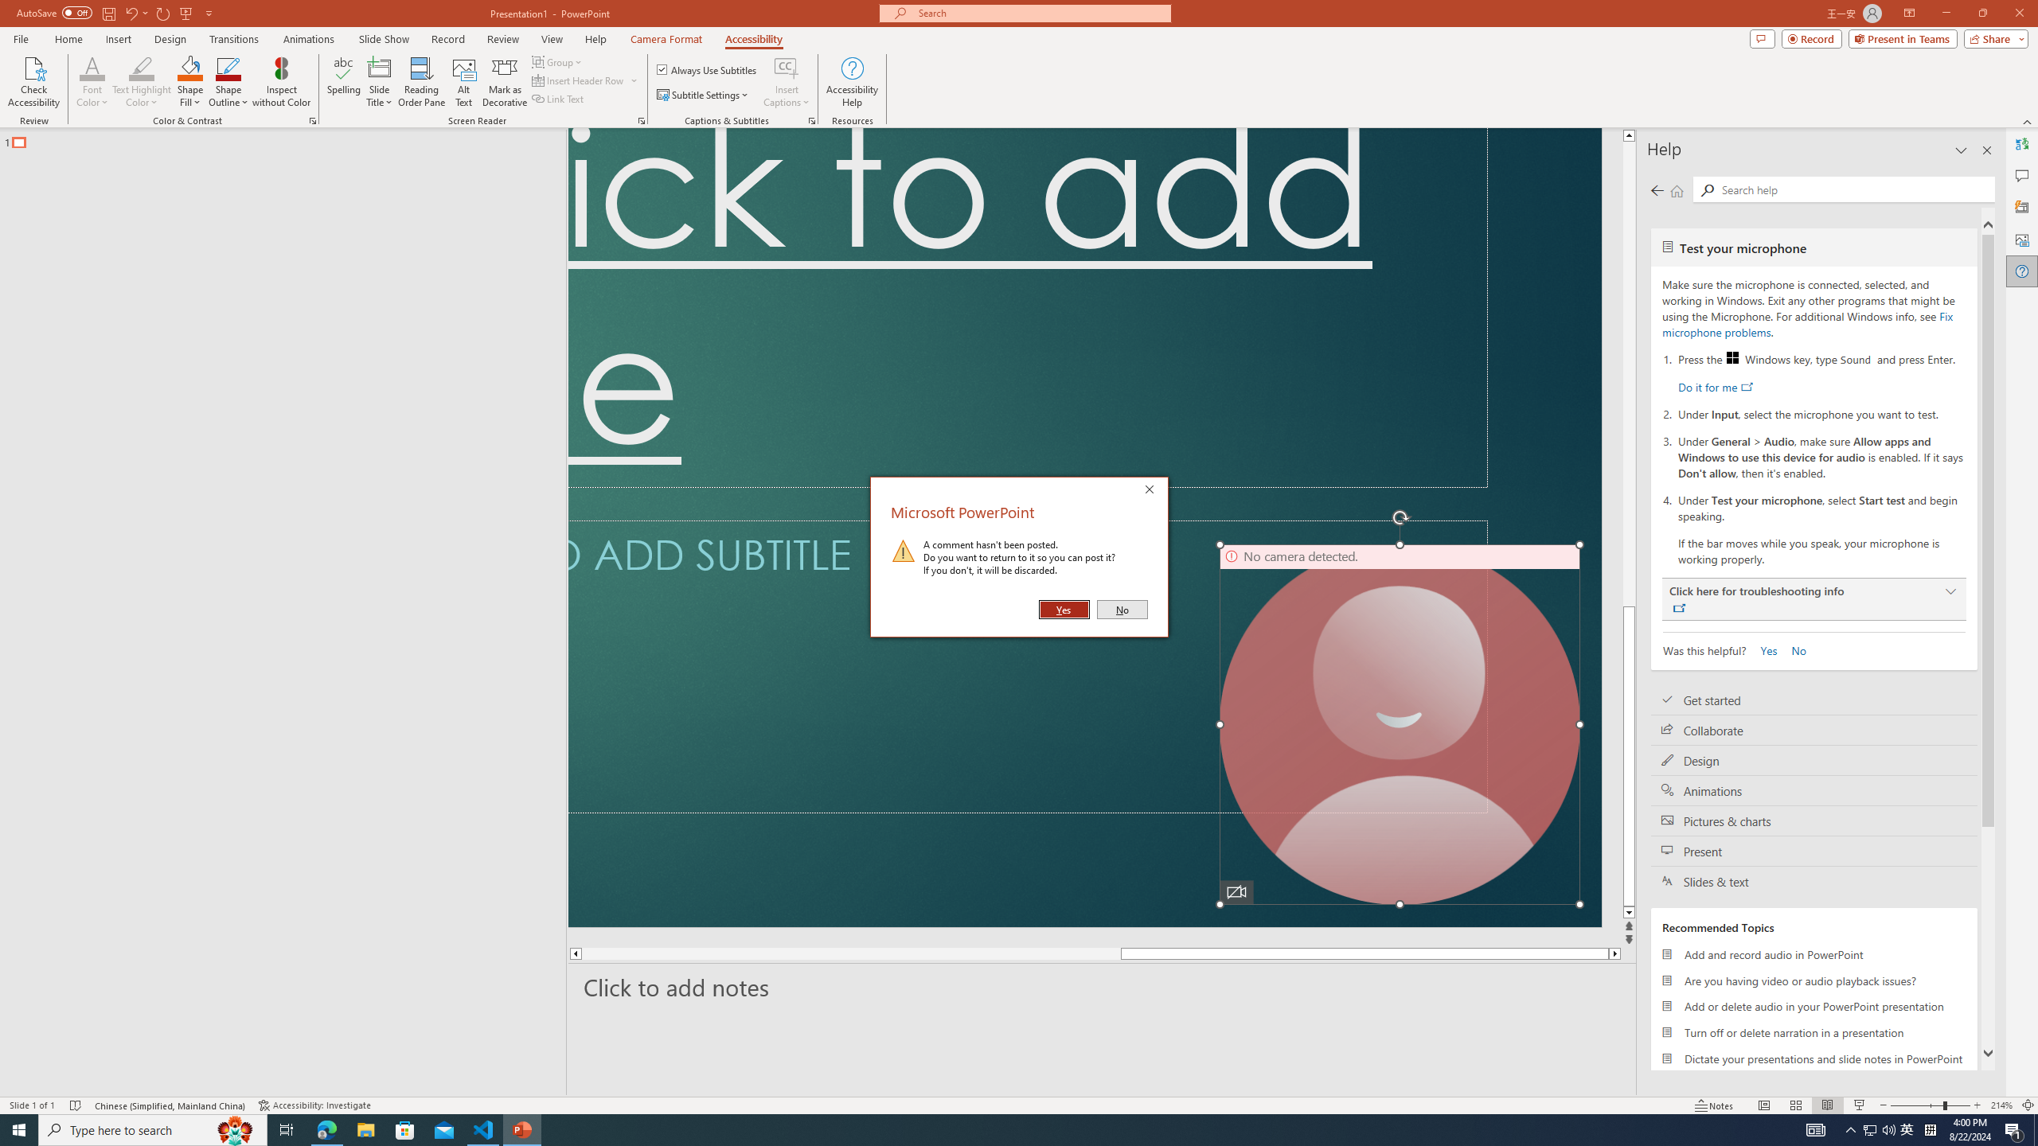 The image size is (2038, 1146). What do you see at coordinates (1814, 599) in the screenshot?
I see `Click here for troubleshooting info` at bounding box center [1814, 599].